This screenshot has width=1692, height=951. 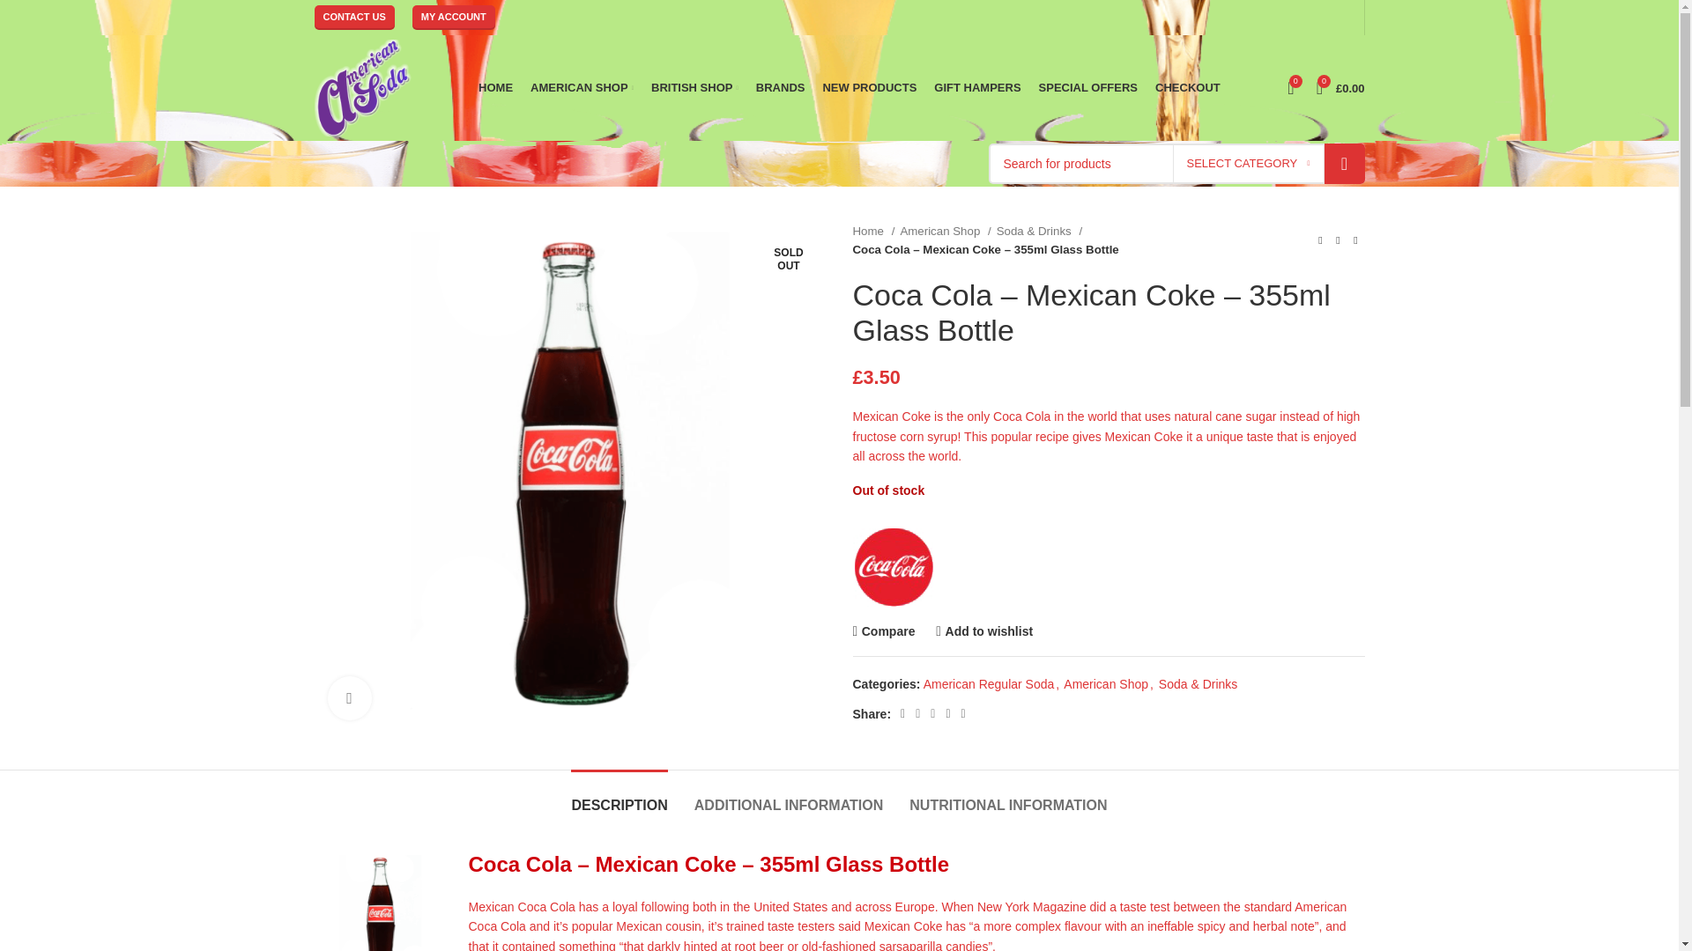 What do you see at coordinates (893, 567) in the screenshot?
I see `Coca Cola` at bounding box center [893, 567].